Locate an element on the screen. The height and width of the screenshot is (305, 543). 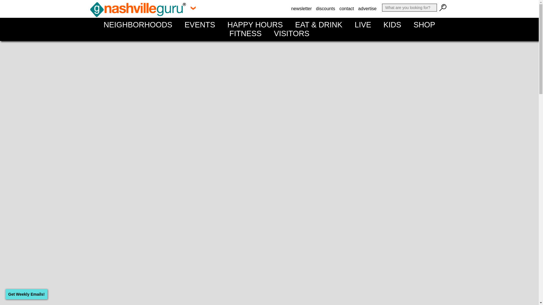
LIVE is located at coordinates (363, 25).